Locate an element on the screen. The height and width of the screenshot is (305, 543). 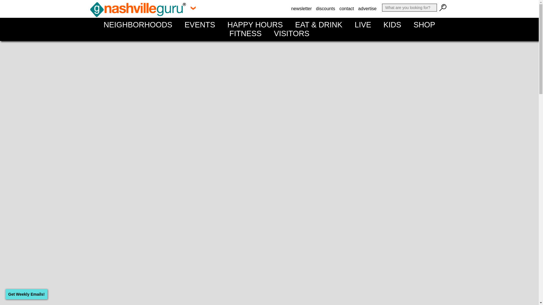
LIVE is located at coordinates (363, 25).